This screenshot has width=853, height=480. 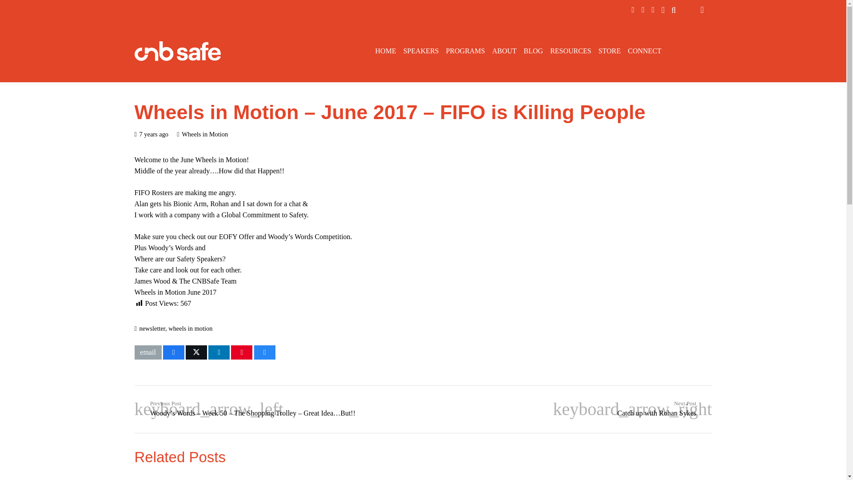 I want to click on Email this, so click(x=147, y=352).